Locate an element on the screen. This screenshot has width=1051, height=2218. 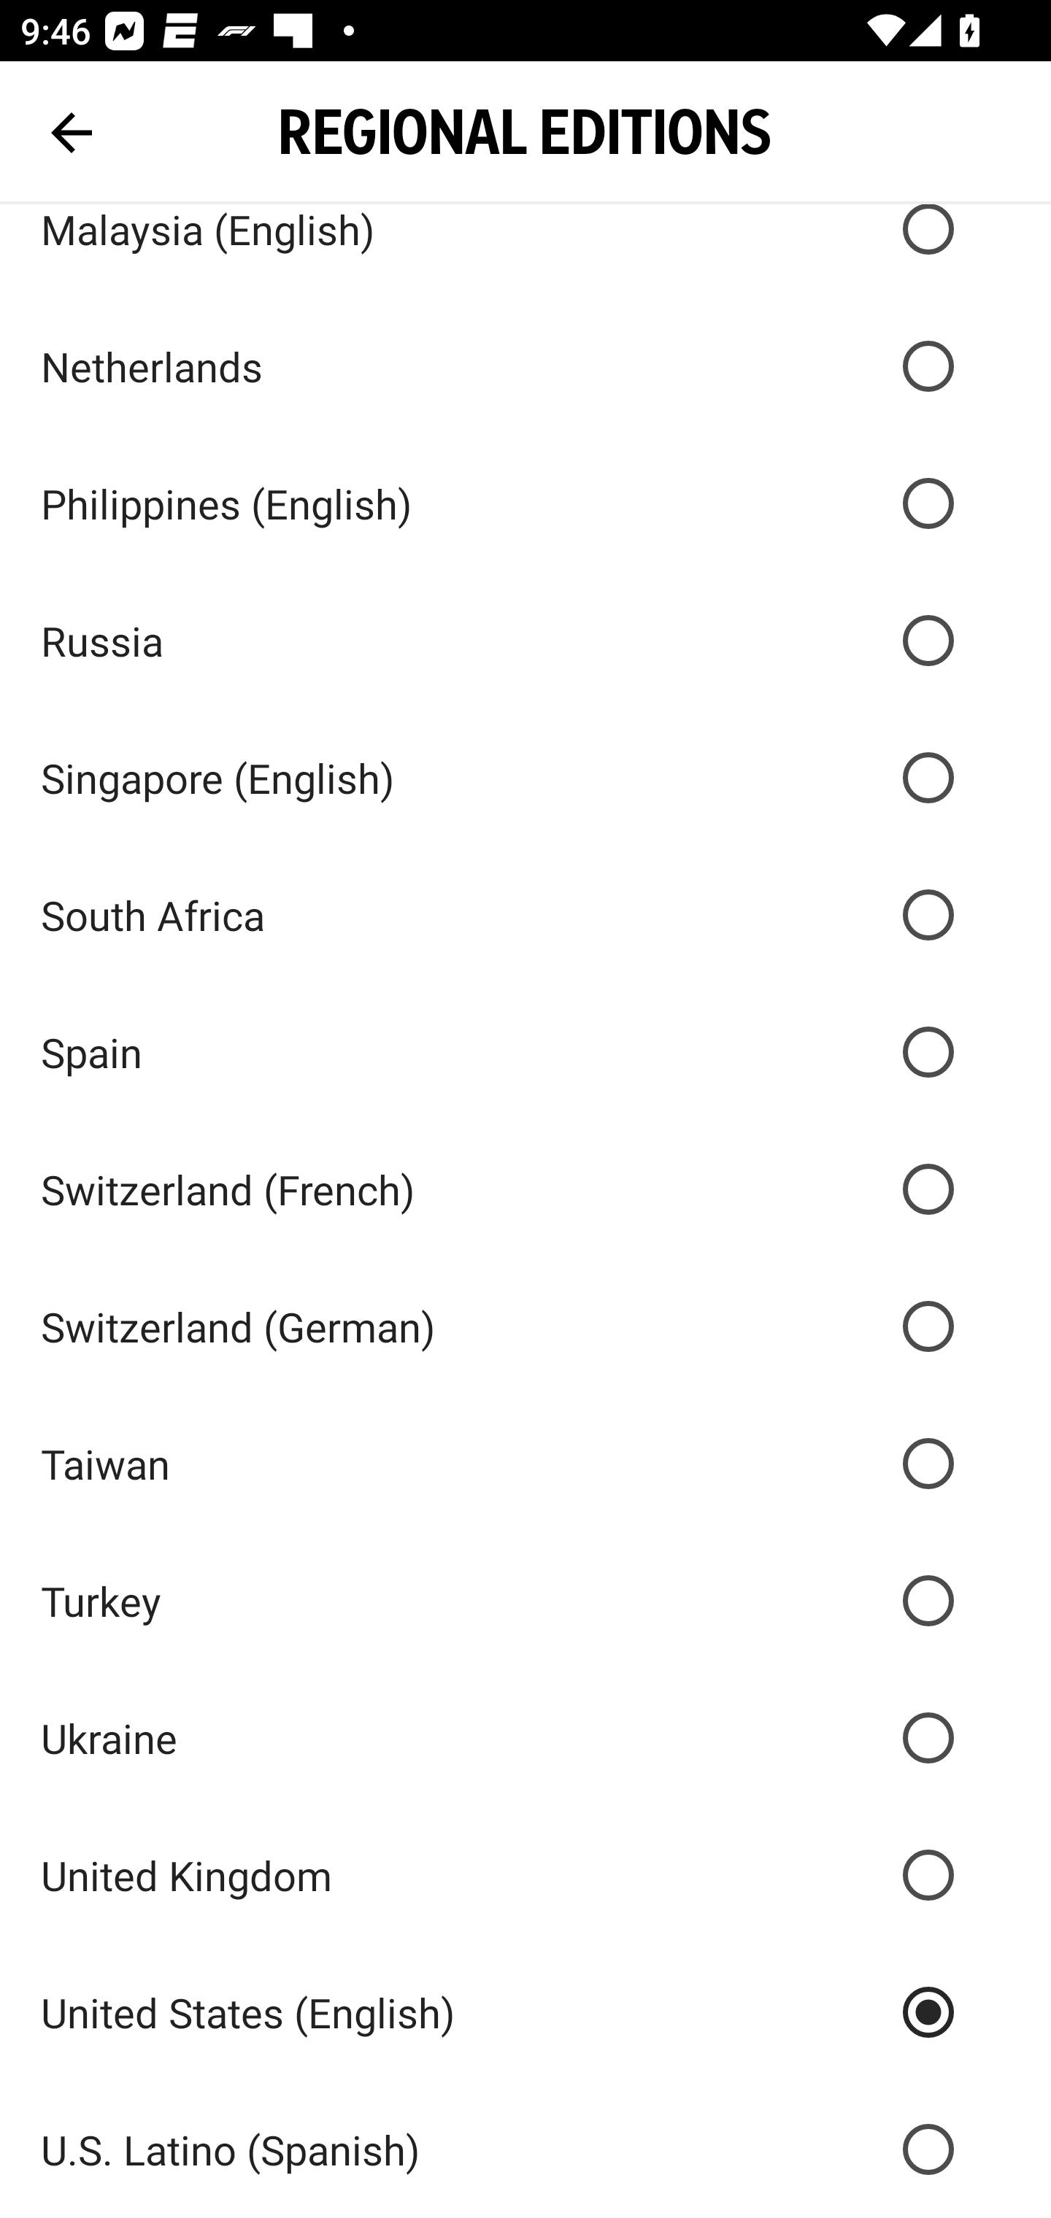
Switzerland (German) is located at coordinates (525, 1326).